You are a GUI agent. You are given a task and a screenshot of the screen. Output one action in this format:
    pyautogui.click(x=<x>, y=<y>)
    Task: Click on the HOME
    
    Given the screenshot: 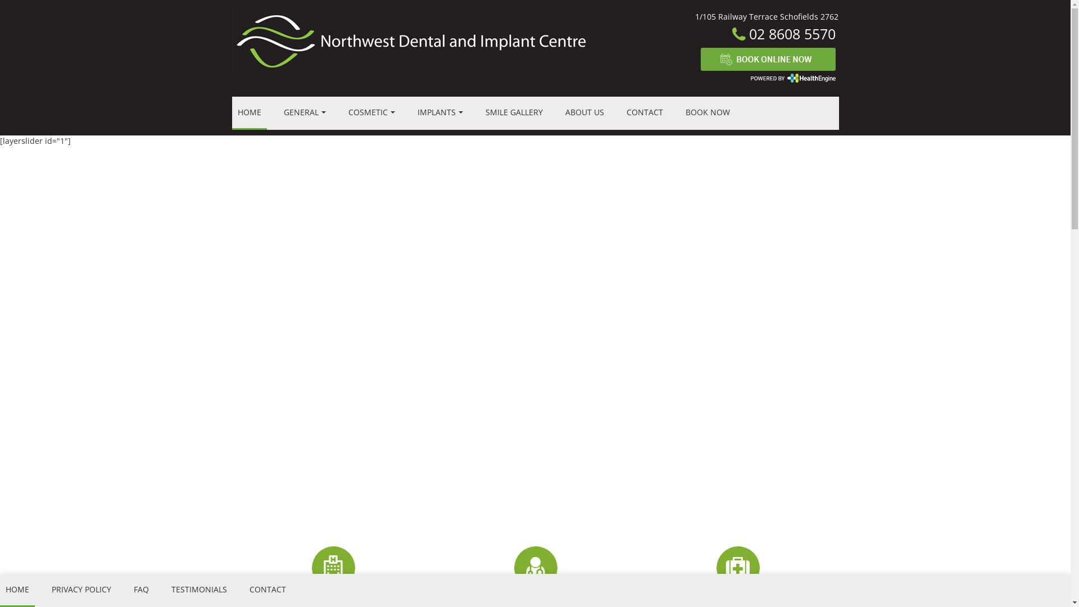 What is the action you would take?
    pyautogui.click(x=249, y=114)
    